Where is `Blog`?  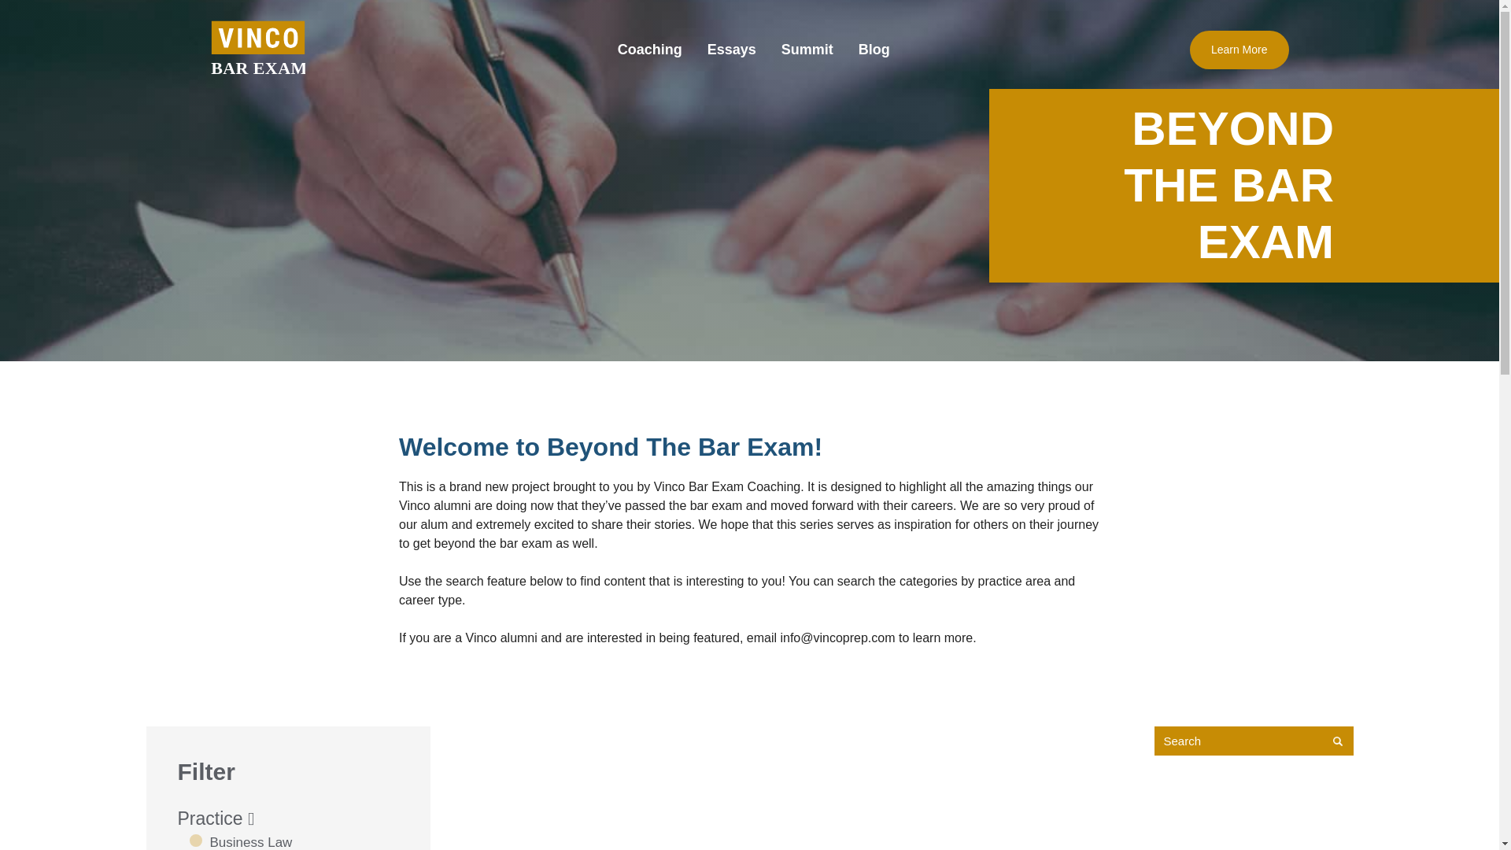 Blog is located at coordinates (874, 49).